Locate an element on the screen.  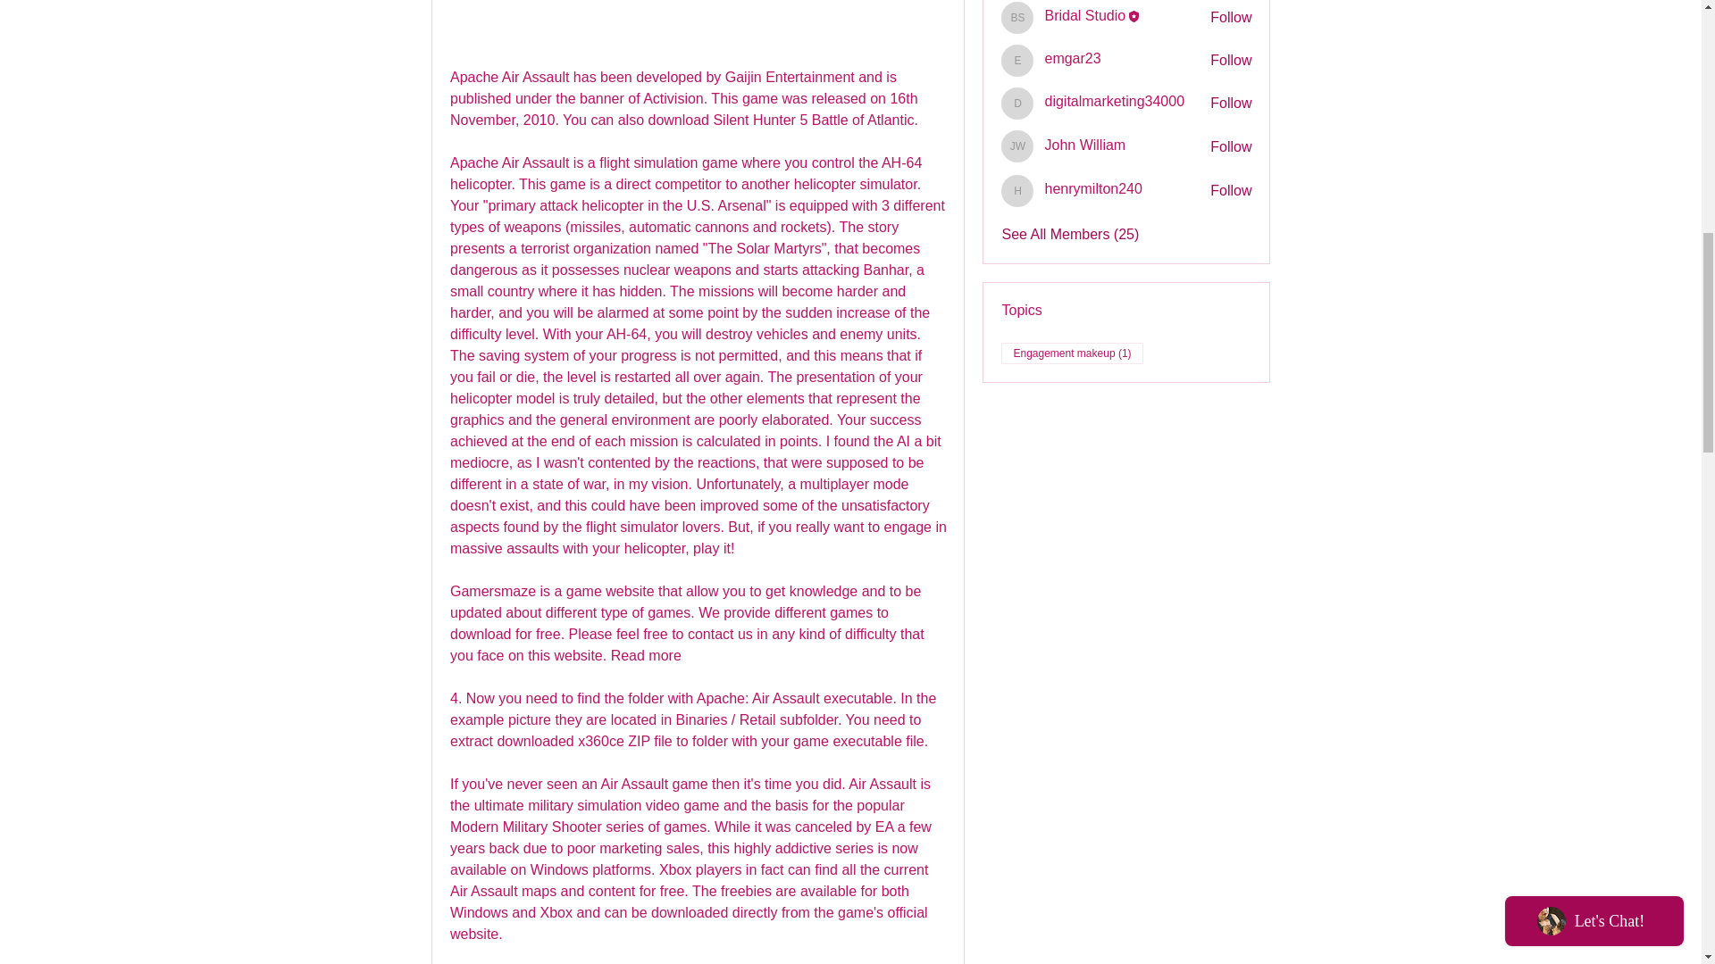
John William is located at coordinates (1017, 146).